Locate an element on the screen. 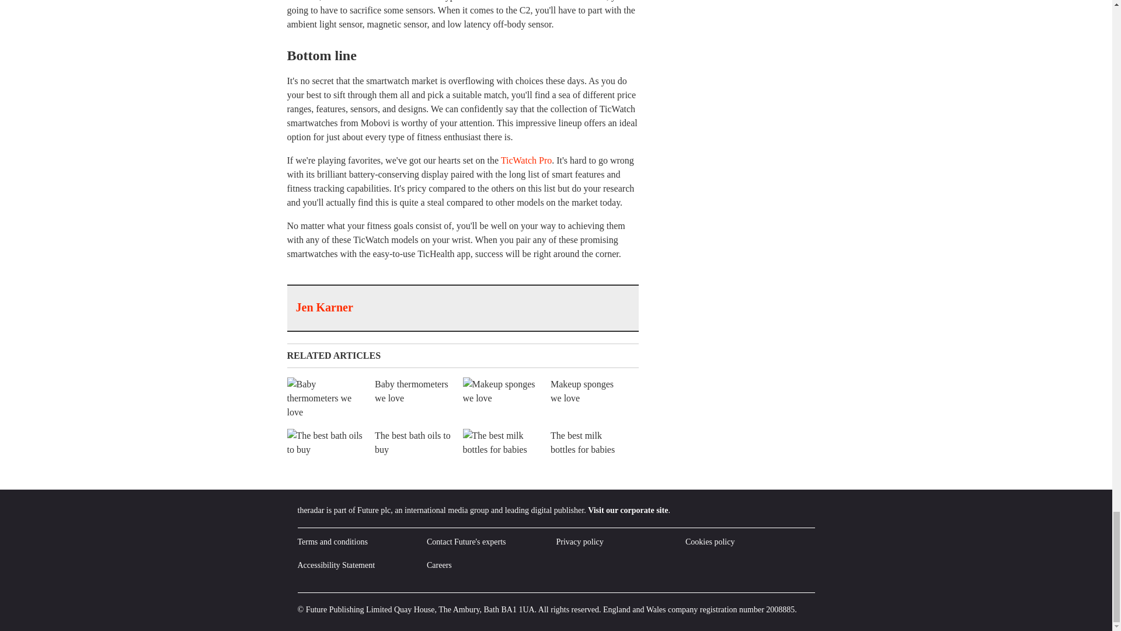 This screenshot has height=631, width=1121. TicWatch Pro is located at coordinates (526, 160).